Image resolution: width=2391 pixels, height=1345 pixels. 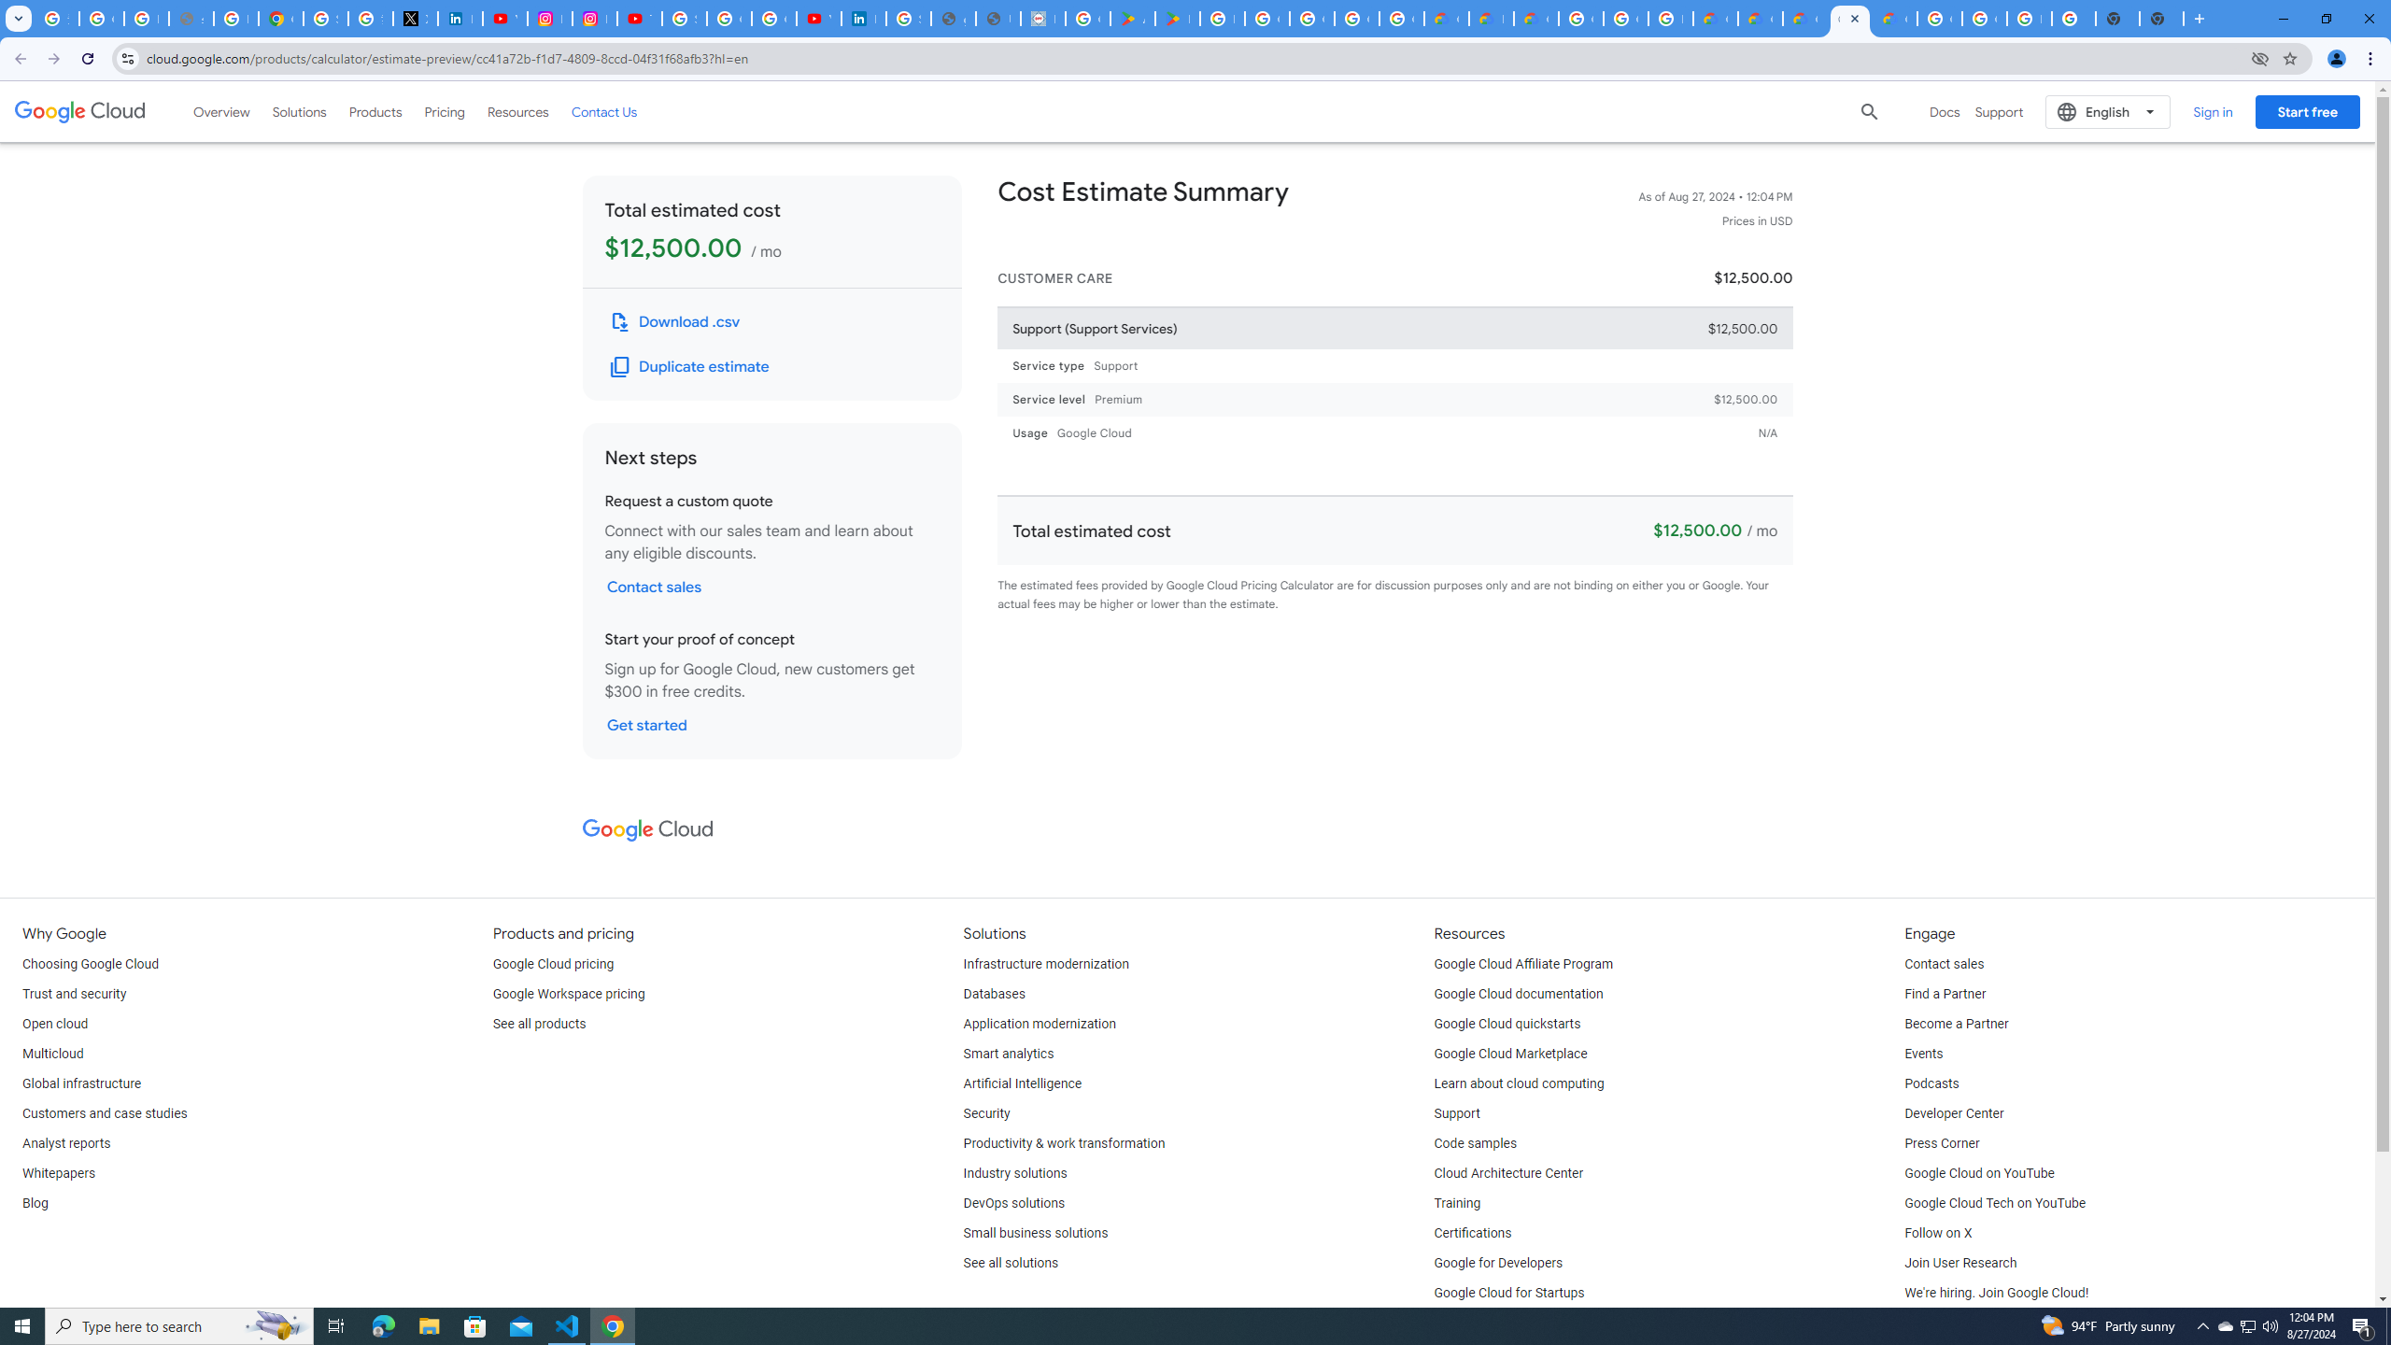 I want to click on Google Cloud, so click(x=80, y=111).